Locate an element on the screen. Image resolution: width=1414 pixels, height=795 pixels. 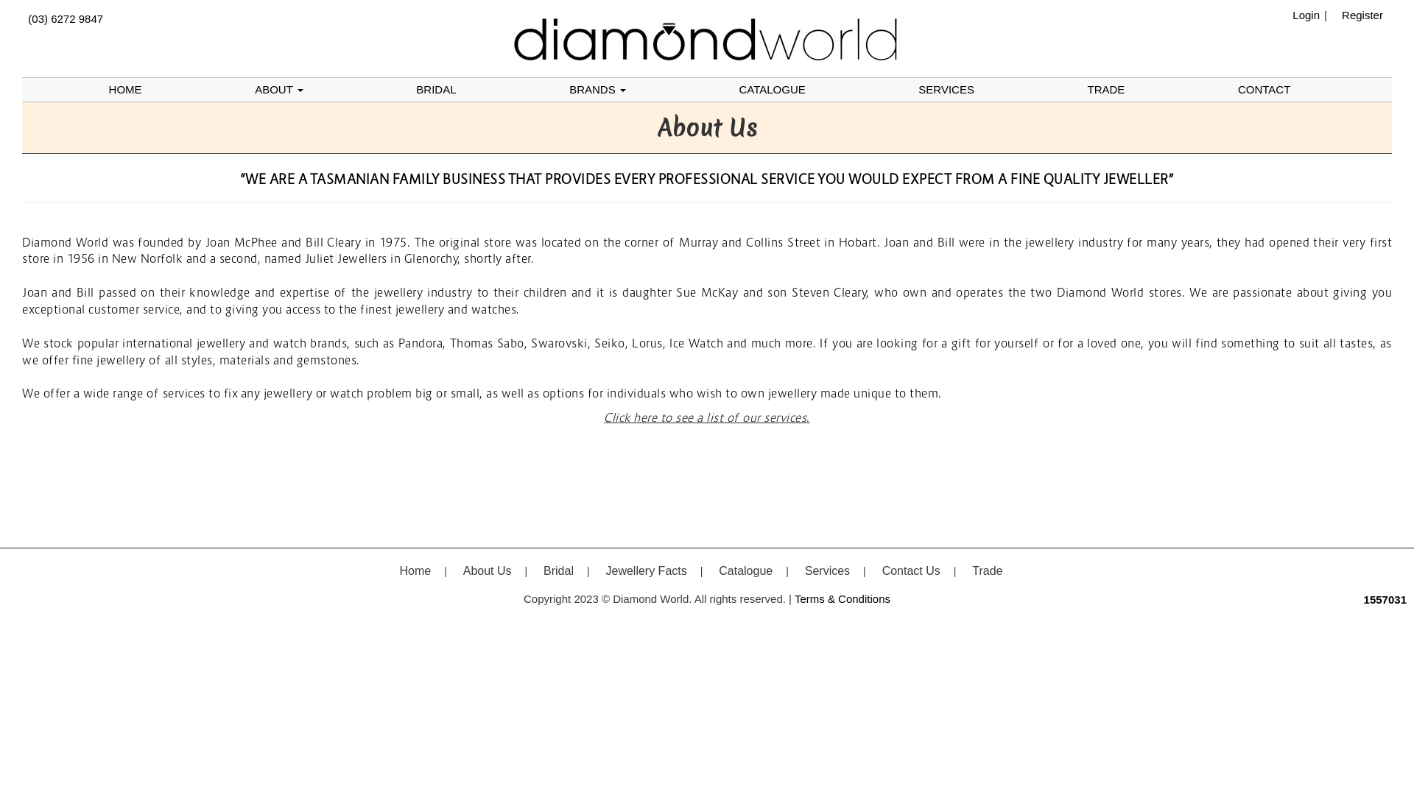
BRIDAL is located at coordinates (436, 90).